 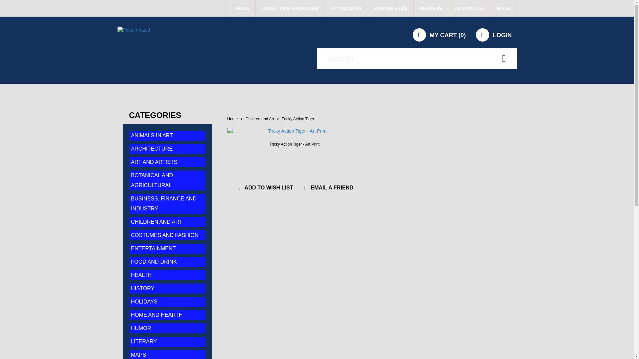 I want to click on HUMOR, so click(x=141, y=328).